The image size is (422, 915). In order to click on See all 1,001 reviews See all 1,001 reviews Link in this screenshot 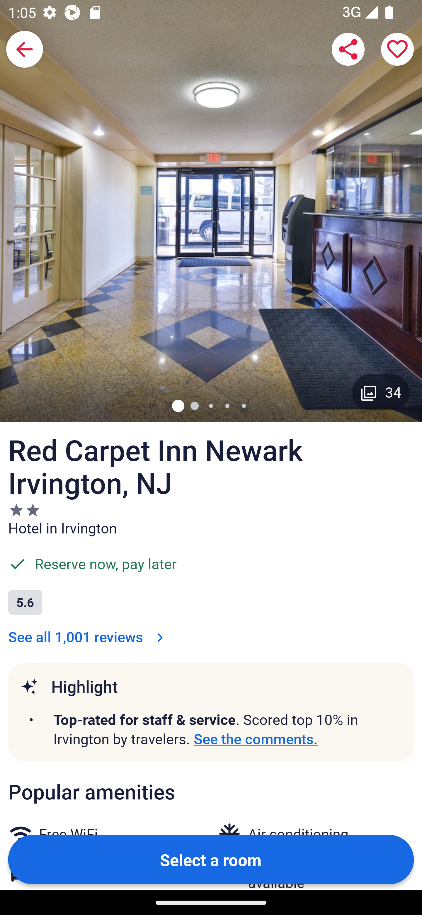, I will do `click(88, 637)`.